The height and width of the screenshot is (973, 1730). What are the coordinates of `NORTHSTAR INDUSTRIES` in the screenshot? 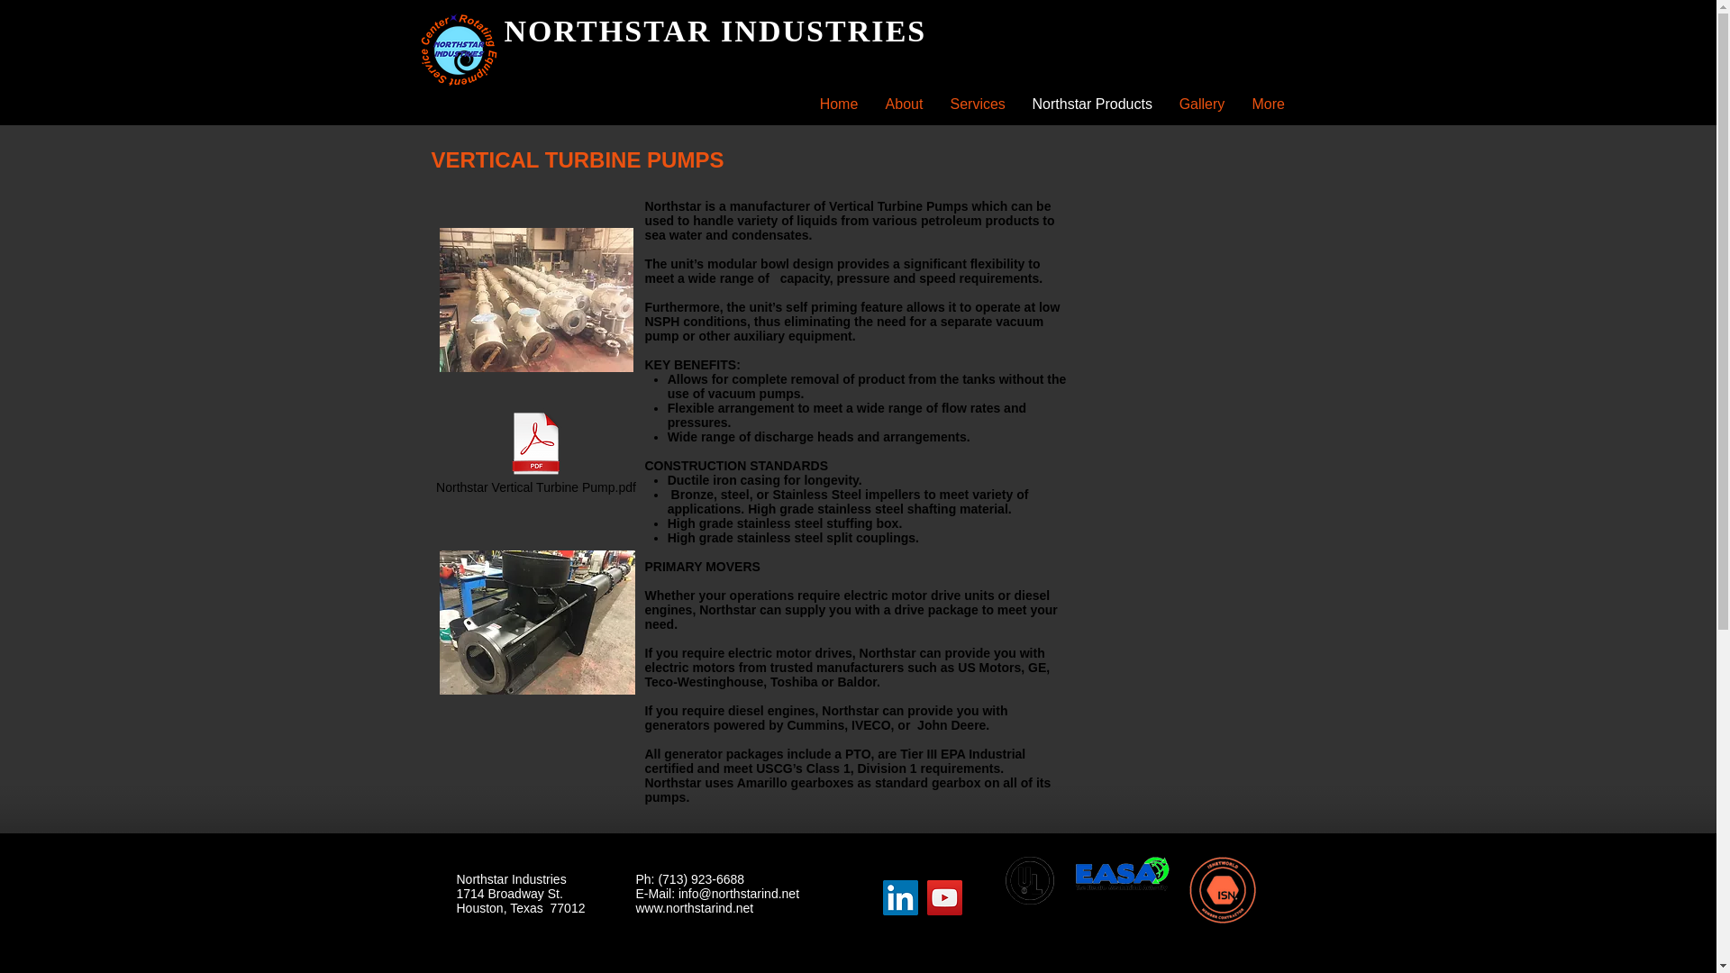 It's located at (715, 31).